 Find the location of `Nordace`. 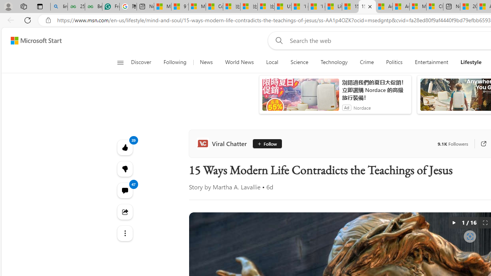

Nordace is located at coordinates (362, 107).